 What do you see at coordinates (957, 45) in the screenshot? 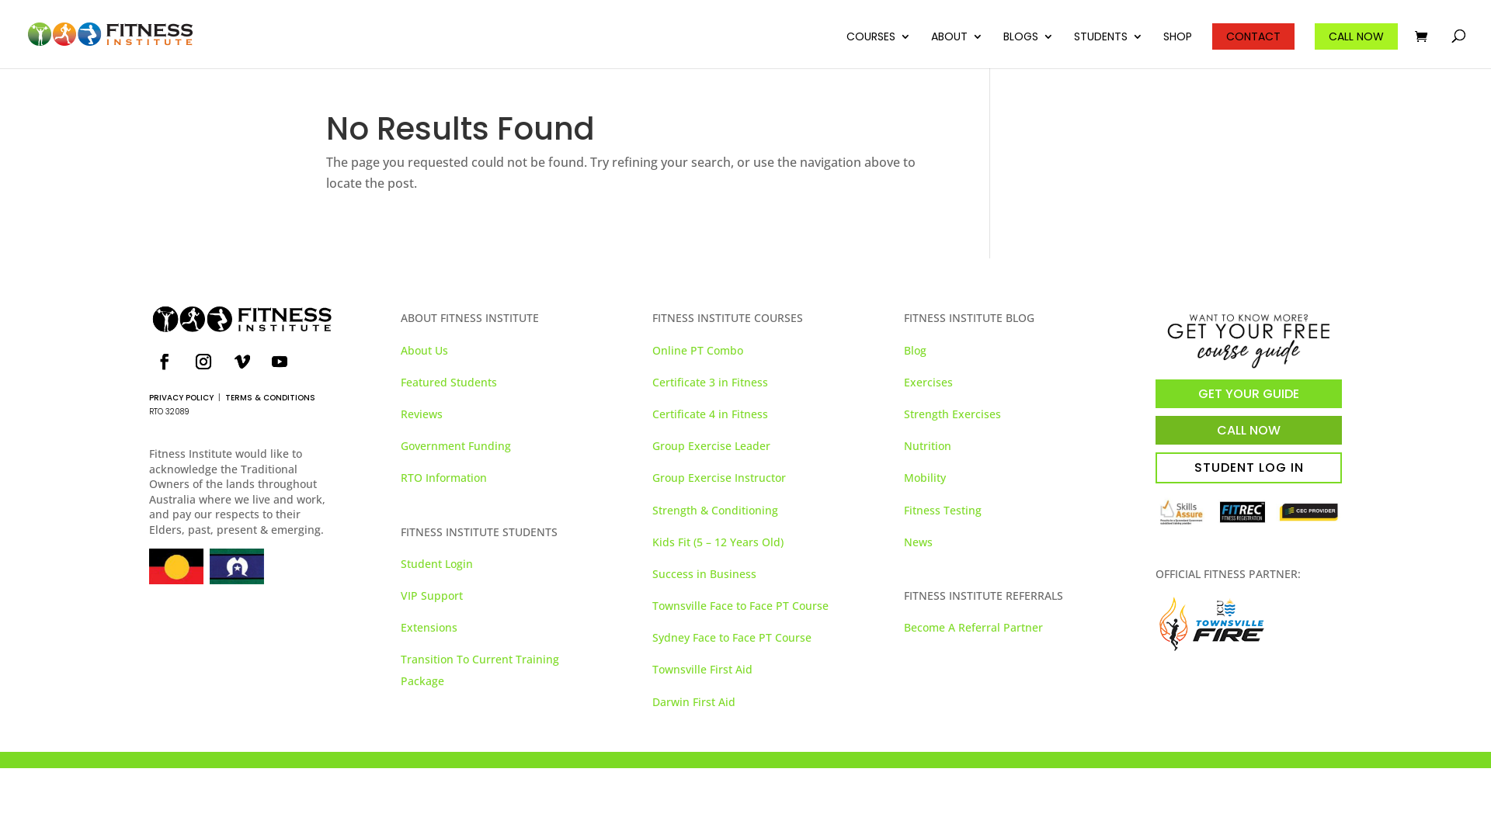
I see `ABOUT` at bounding box center [957, 45].